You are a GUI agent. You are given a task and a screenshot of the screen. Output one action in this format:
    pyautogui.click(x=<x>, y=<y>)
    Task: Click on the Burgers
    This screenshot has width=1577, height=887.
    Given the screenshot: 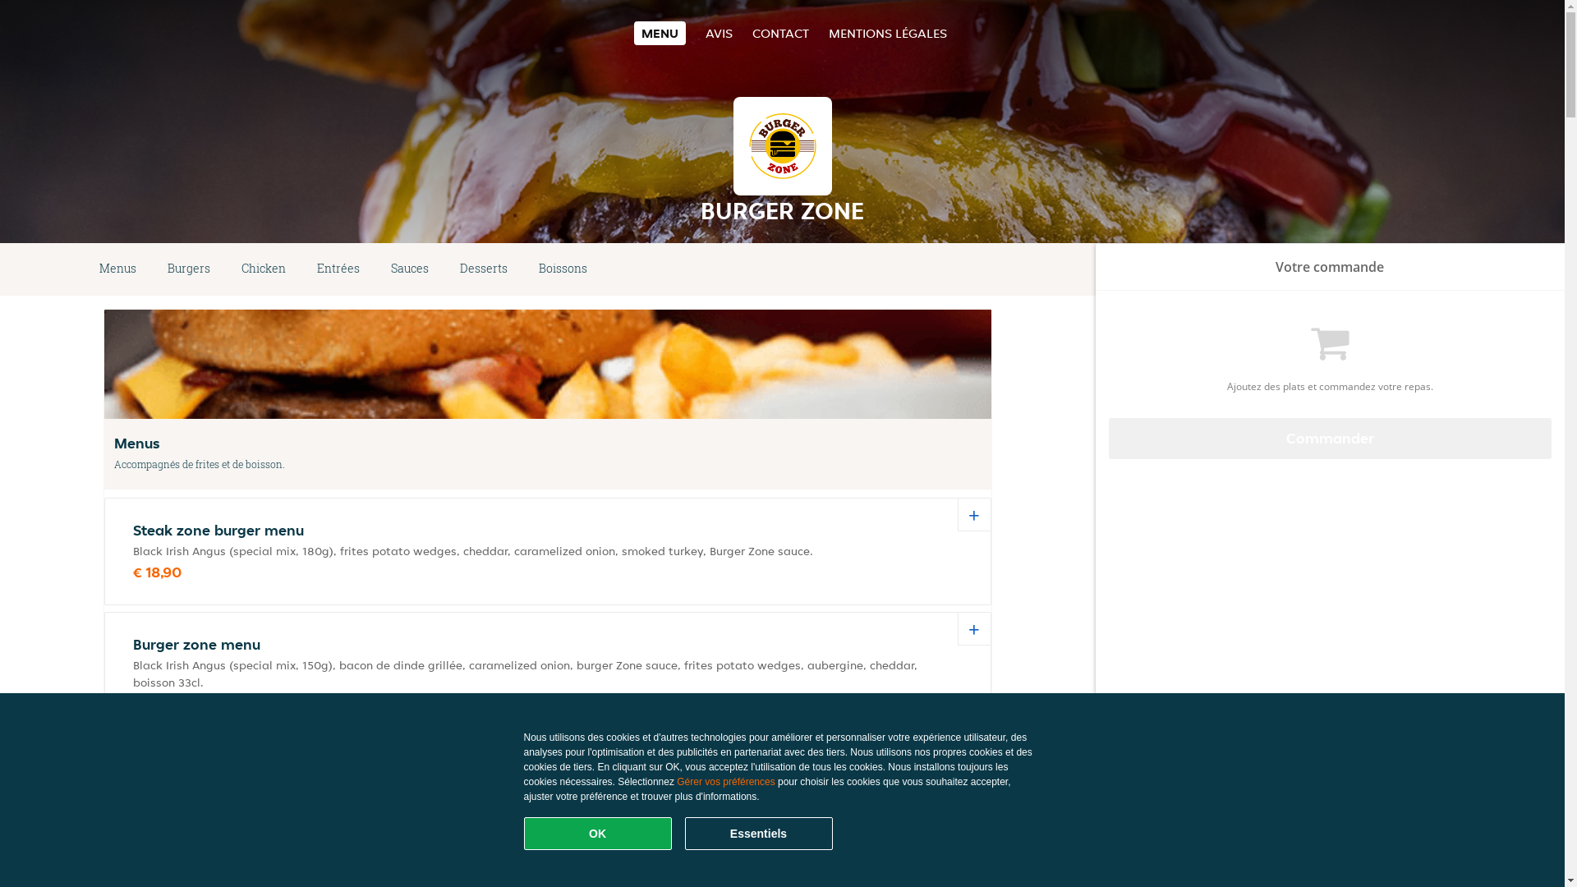 What is the action you would take?
    pyautogui.click(x=189, y=269)
    